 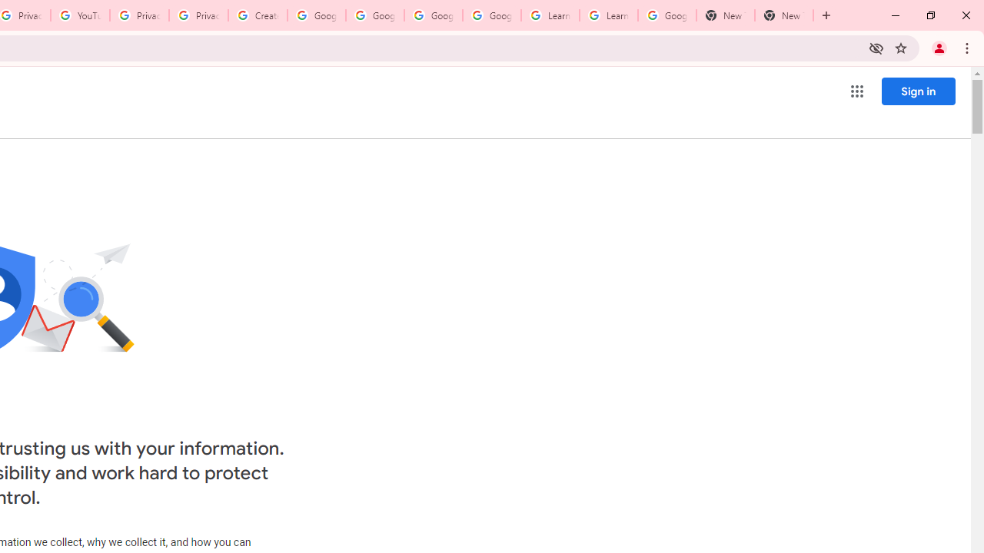 What do you see at coordinates (258, 15) in the screenshot?
I see `Create your Google Account` at bounding box center [258, 15].